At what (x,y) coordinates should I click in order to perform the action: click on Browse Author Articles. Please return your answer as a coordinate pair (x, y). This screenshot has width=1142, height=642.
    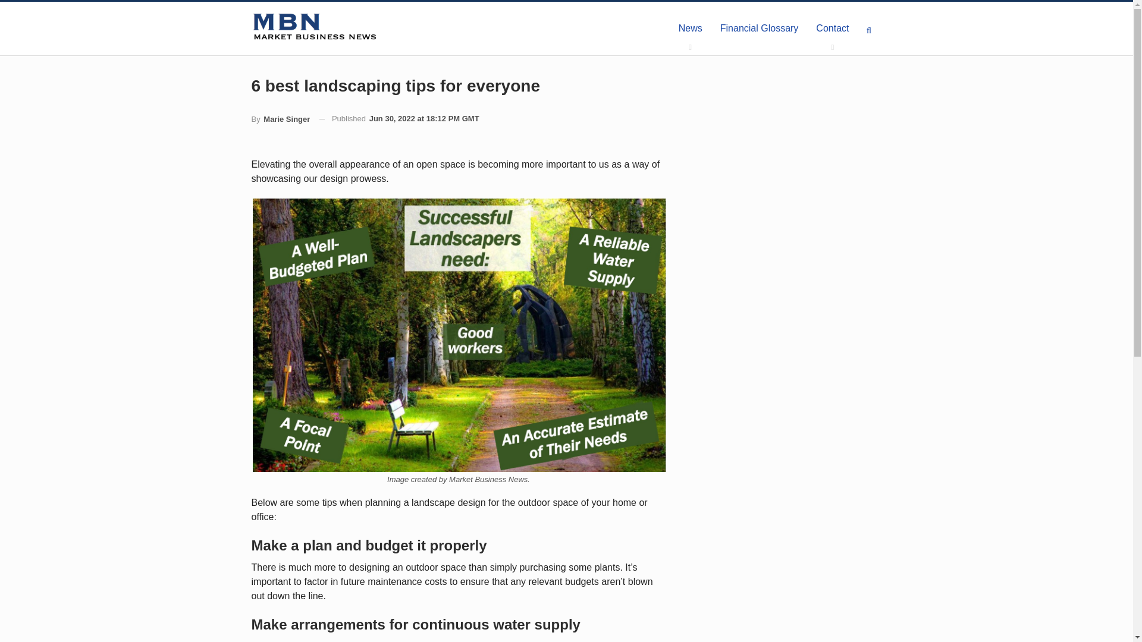
    Looking at the image, I should click on (280, 119).